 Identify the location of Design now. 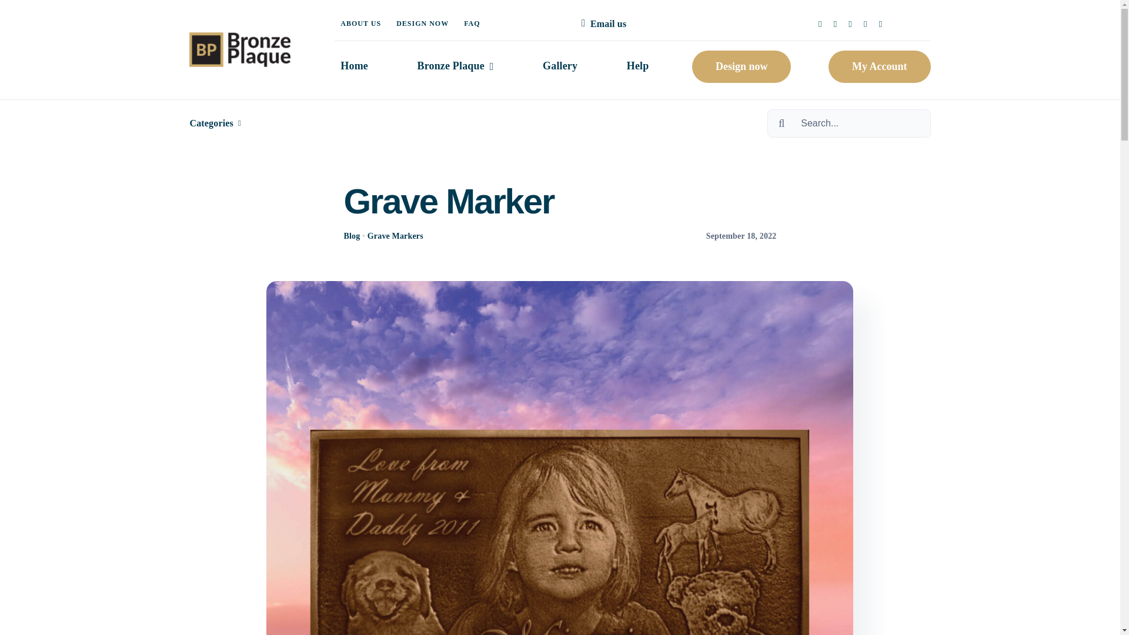
(741, 67).